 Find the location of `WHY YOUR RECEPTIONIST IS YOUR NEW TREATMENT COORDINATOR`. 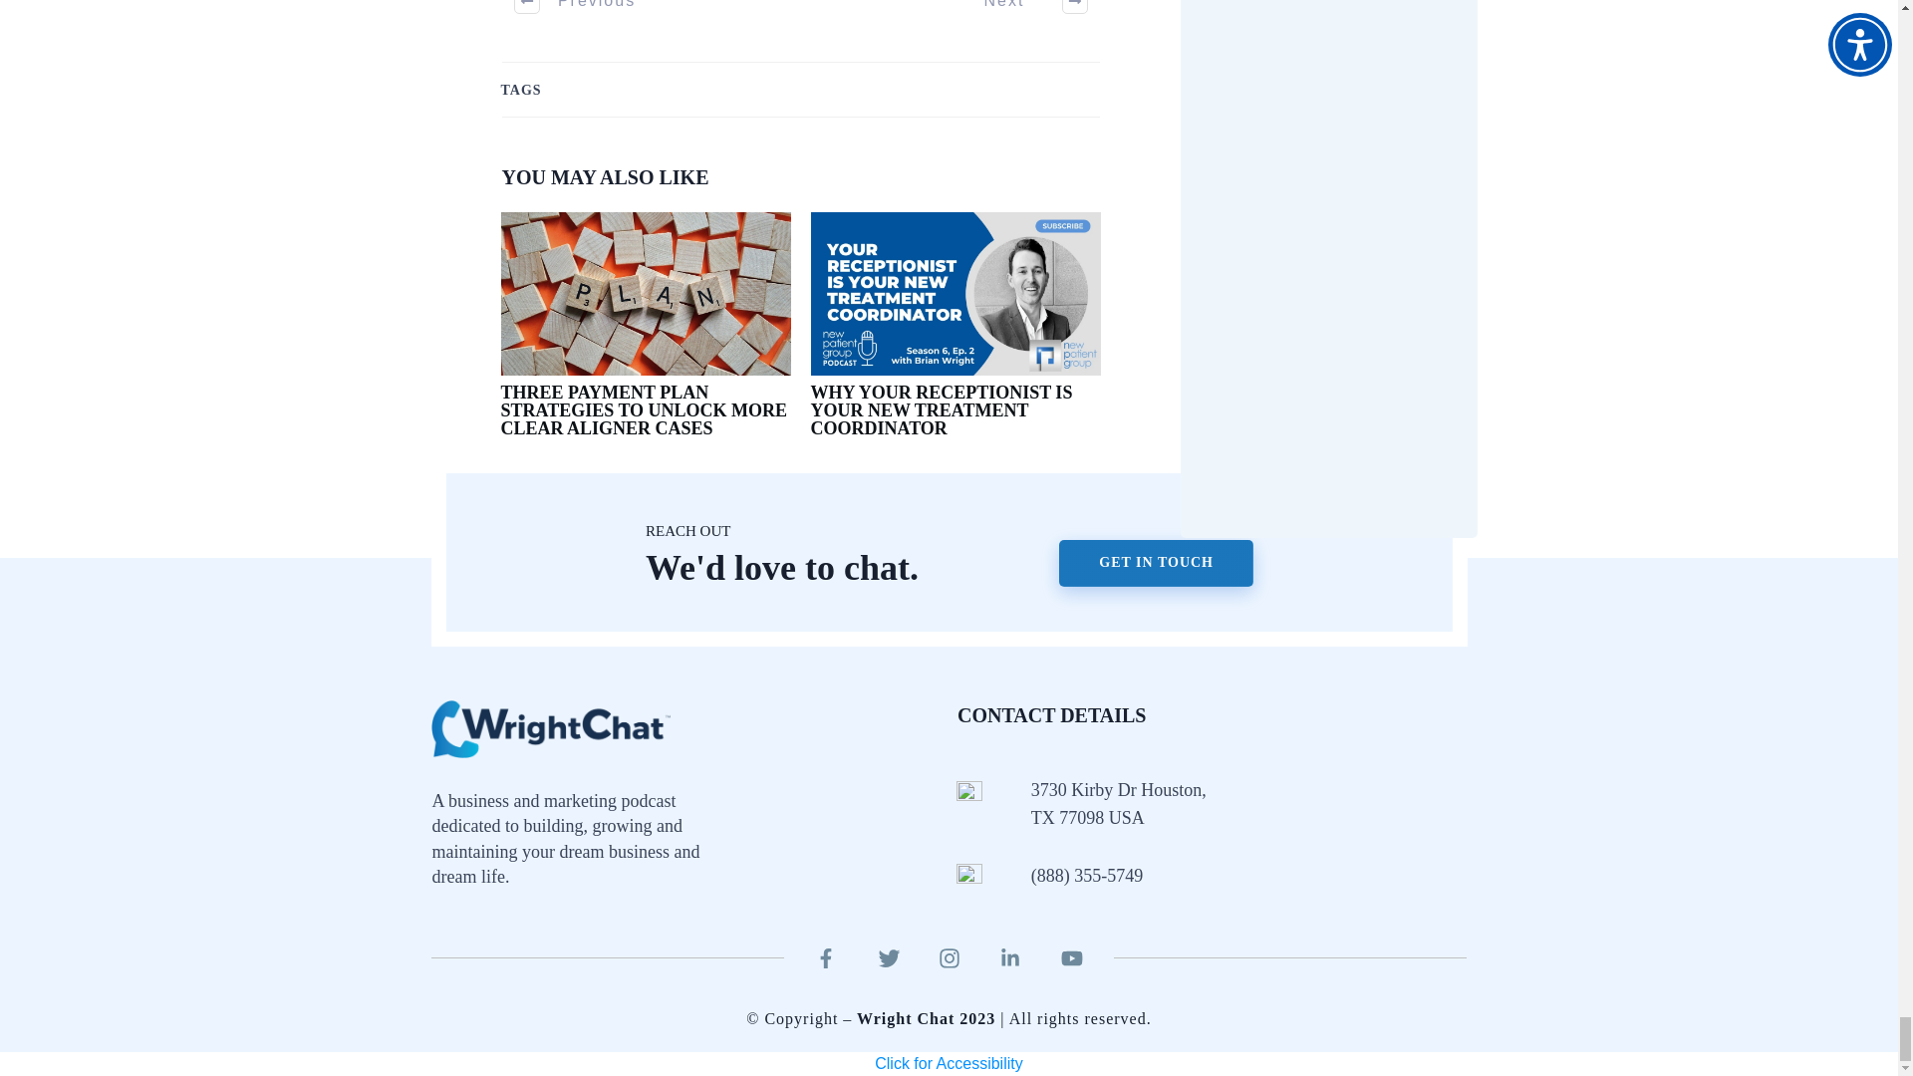

WHY YOUR RECEPTIONIST IS YOUR NEW TREATMENT COORDINATOR is located at coordinates (943, 410).